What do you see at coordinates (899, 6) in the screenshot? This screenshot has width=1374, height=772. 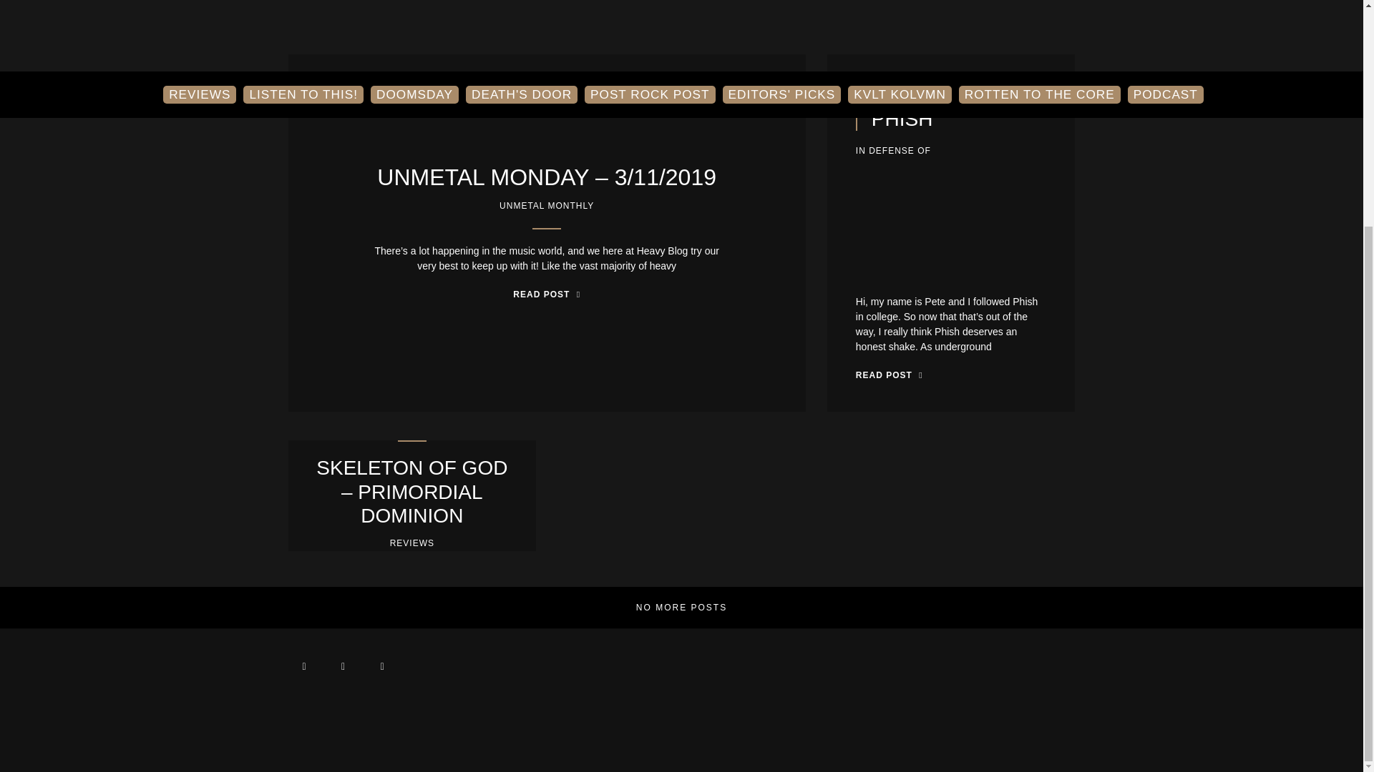 I see `KVLT KOLVMN` at bounding box center [899, 6].